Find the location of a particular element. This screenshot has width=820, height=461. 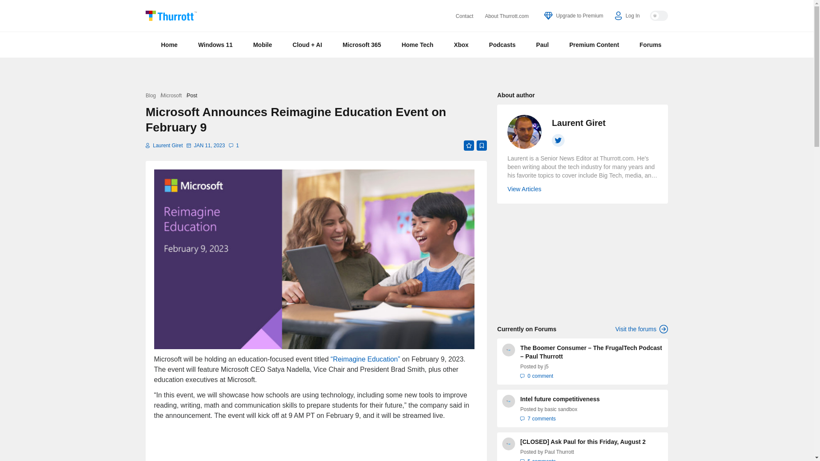

Contact is located at coordinates (464, 16).